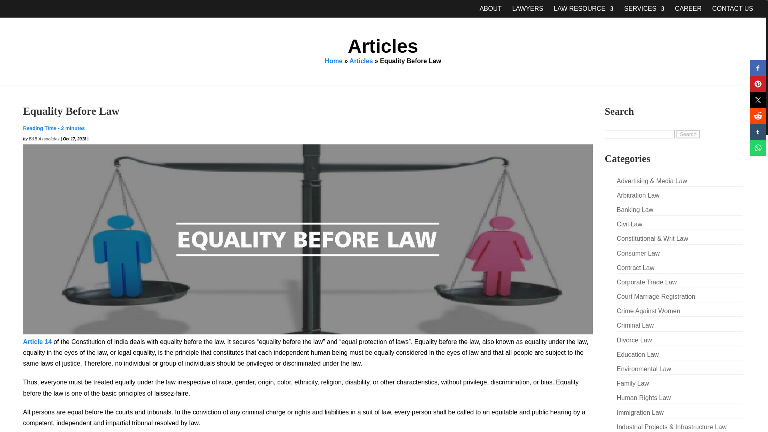 This screenshot has width=768, height=432. What do you see at coordinates (732, 12) in the screenshot?
I see `CONTACT US` at bounding box center [732, 12].